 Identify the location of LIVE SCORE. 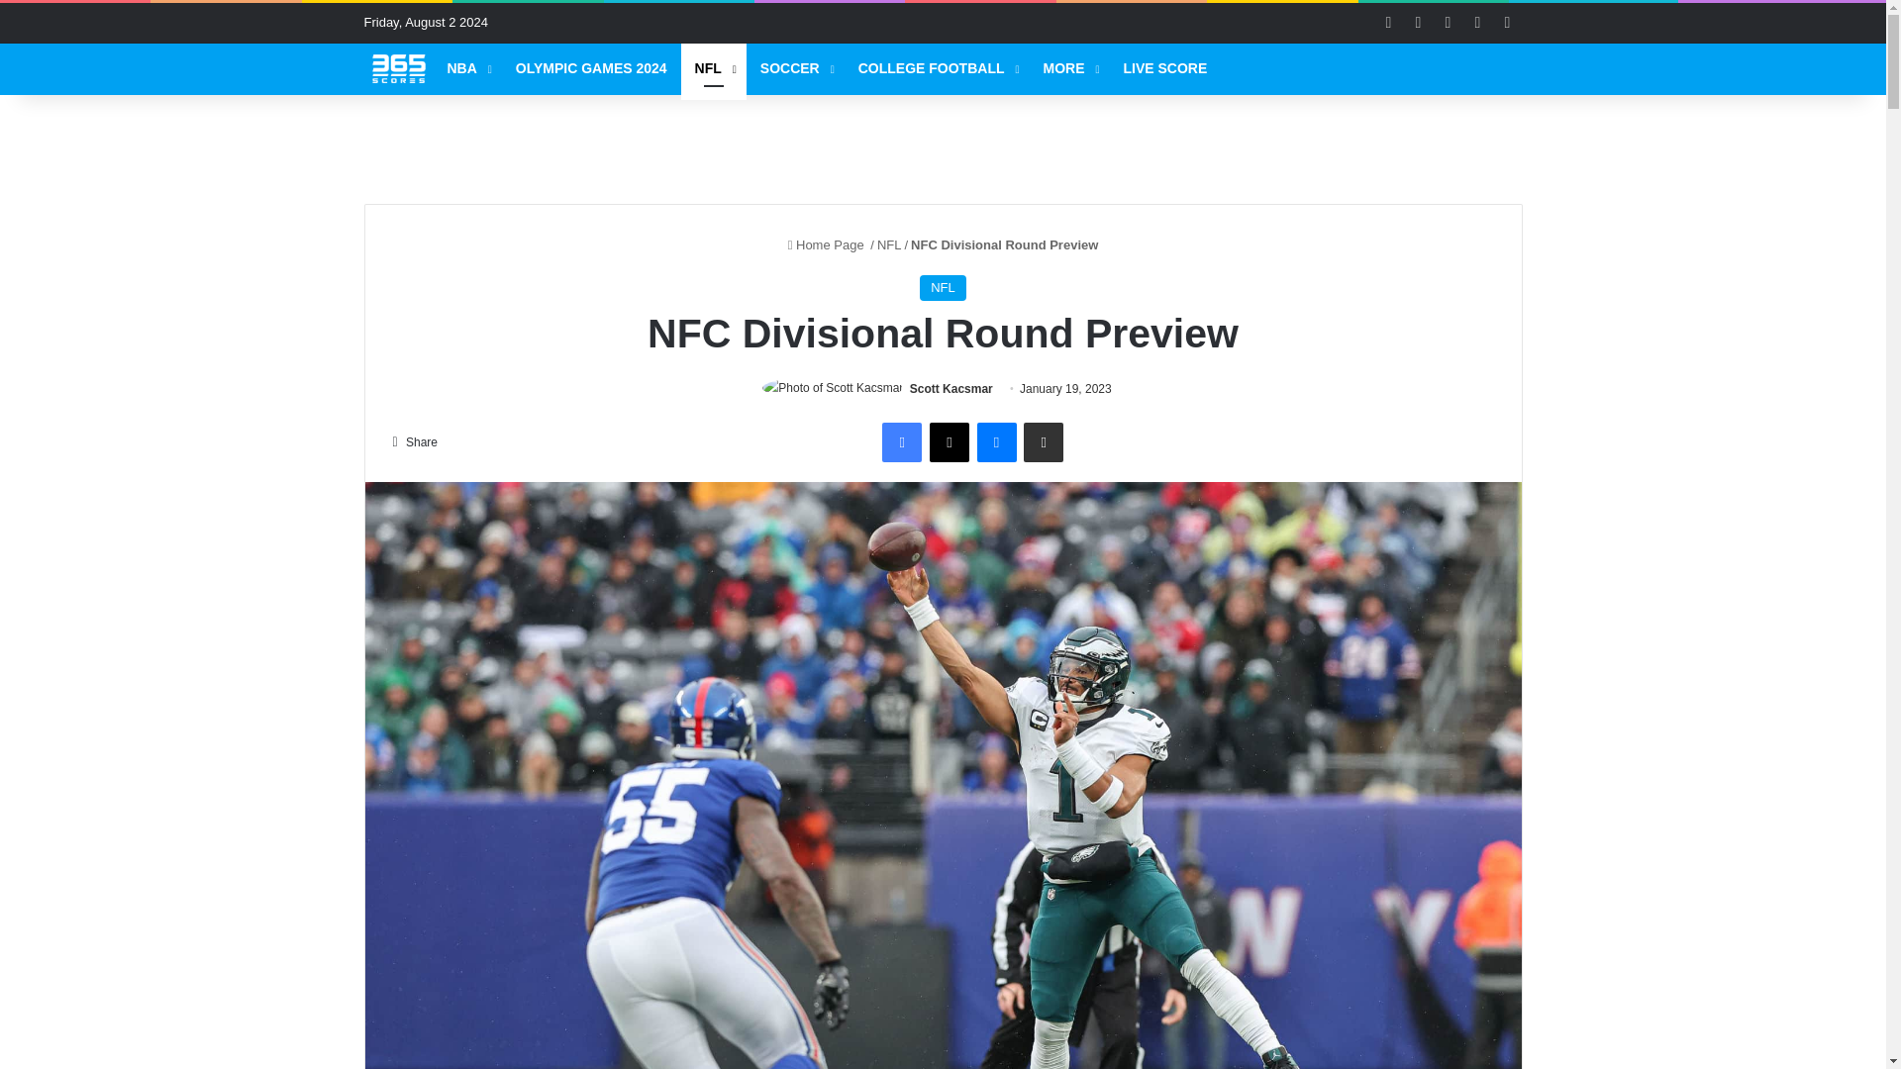
(1164, 69).